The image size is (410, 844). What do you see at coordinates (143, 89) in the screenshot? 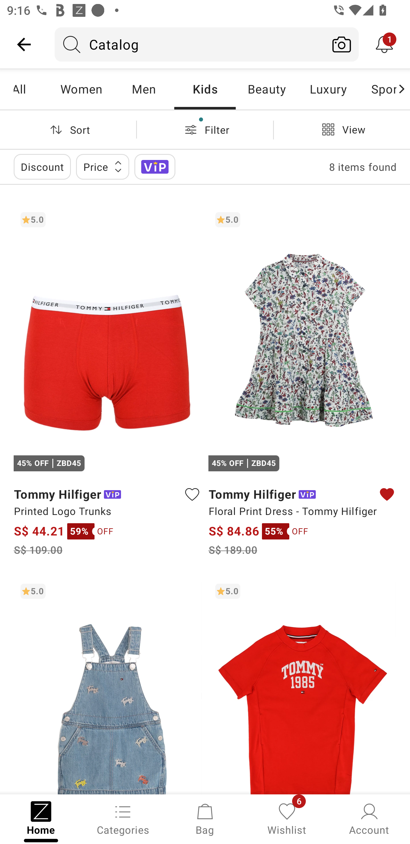
I see `Men` at bounding box center [143, 89].